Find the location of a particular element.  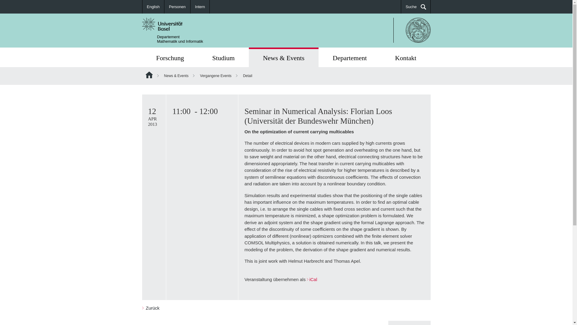

Departement is located at coordinates (177, 7).